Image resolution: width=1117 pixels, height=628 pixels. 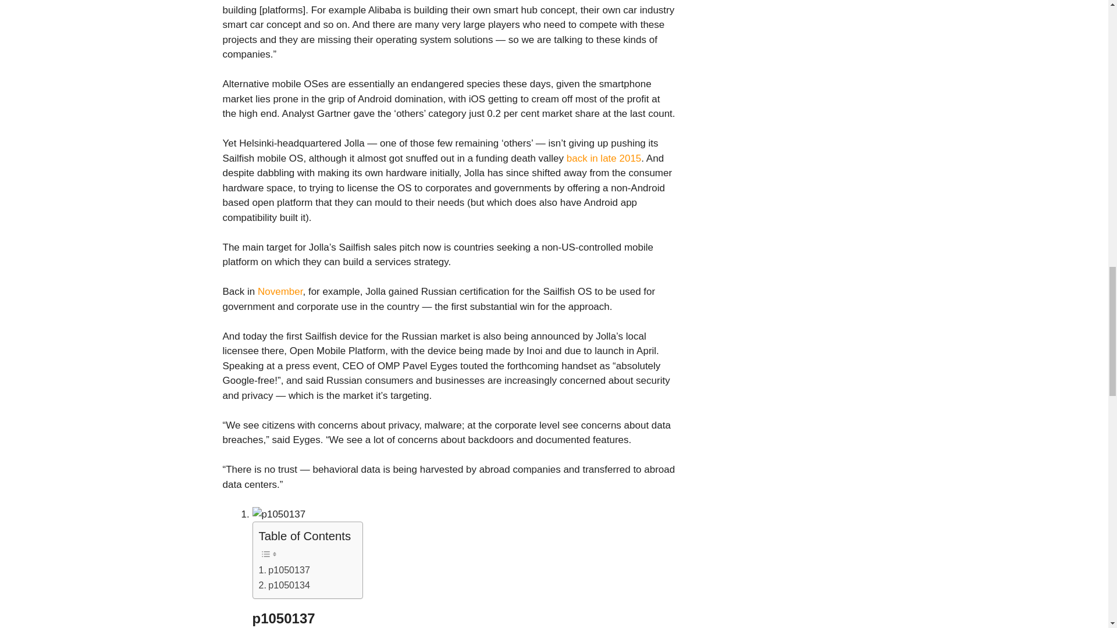 I want to click on back in late 2015, so click(x=604, y=158).